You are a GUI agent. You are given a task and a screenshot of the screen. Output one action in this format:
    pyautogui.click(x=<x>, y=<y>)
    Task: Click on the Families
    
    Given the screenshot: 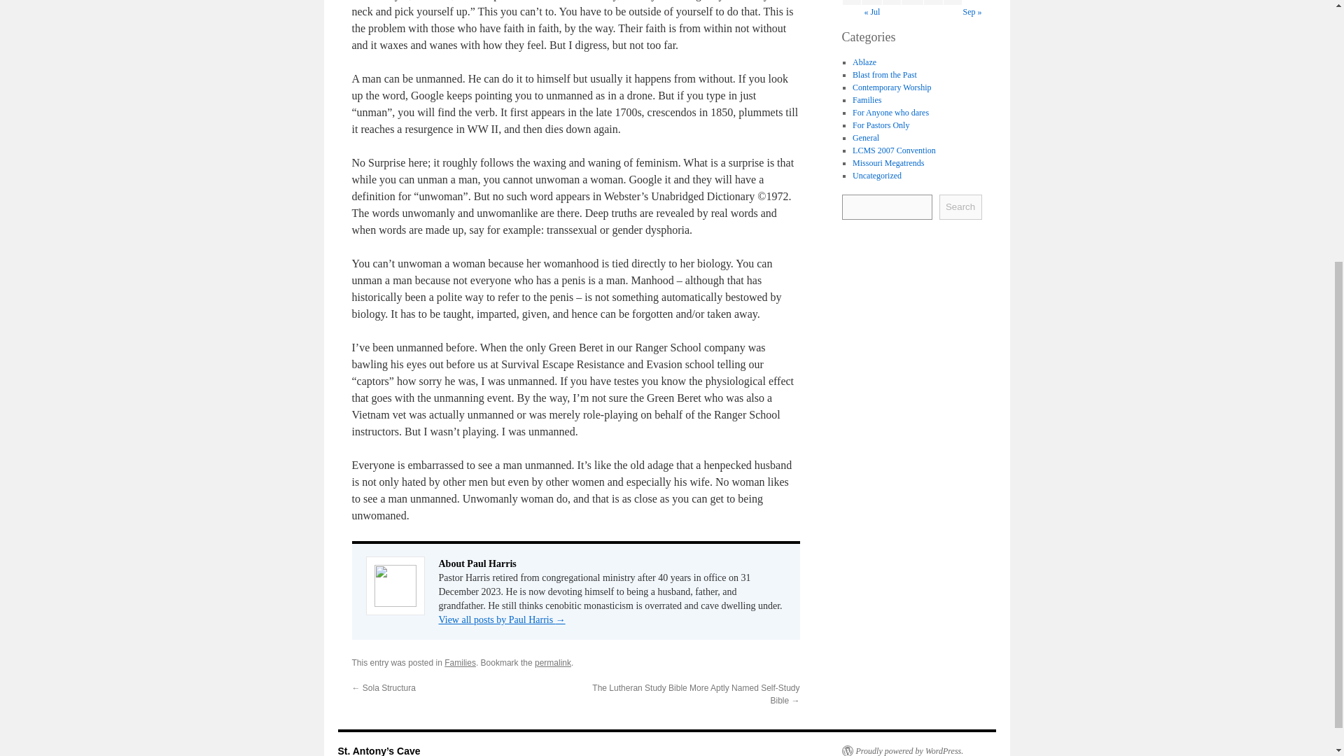 What is the action you would take?
    pyautogui.click(x=867, y=99)
    